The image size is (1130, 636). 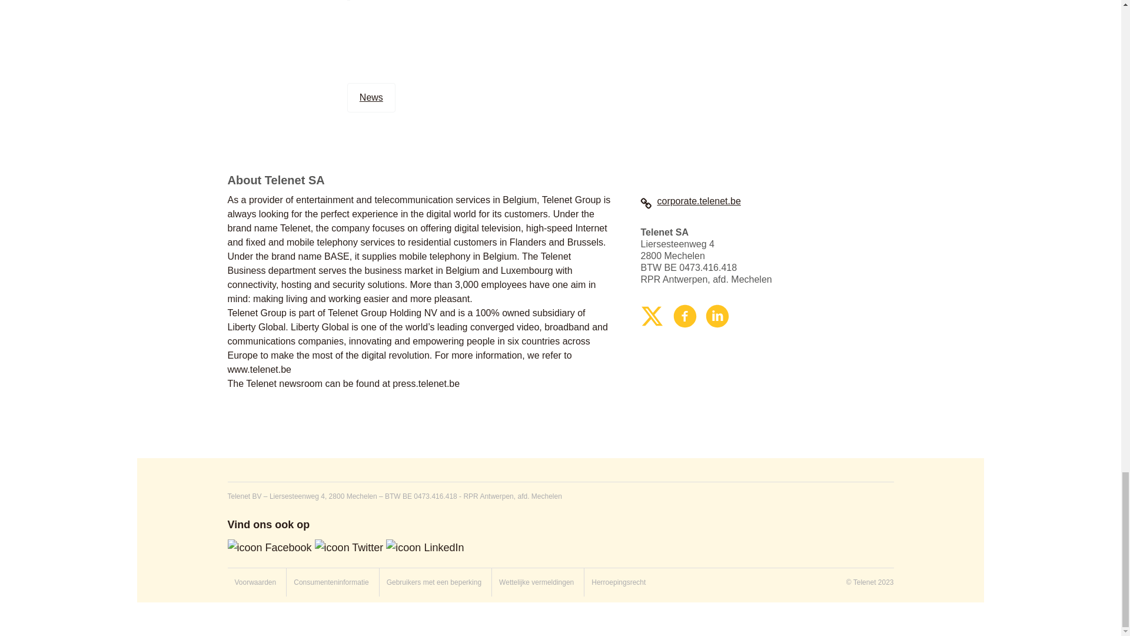 What do you see at coordinates (685, 314) in the screenshot?
I see `Telenet SA Facebook` at bounding box center [685, 314].